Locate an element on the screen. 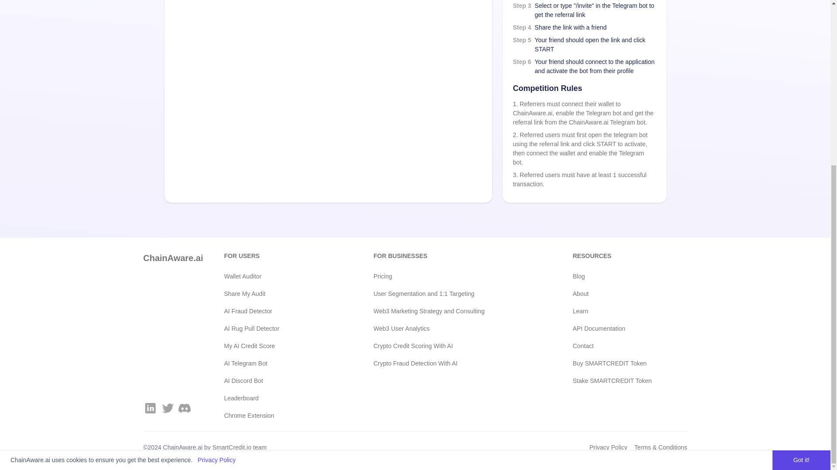  AI Discord Bot is located at coordinates (282, 381).